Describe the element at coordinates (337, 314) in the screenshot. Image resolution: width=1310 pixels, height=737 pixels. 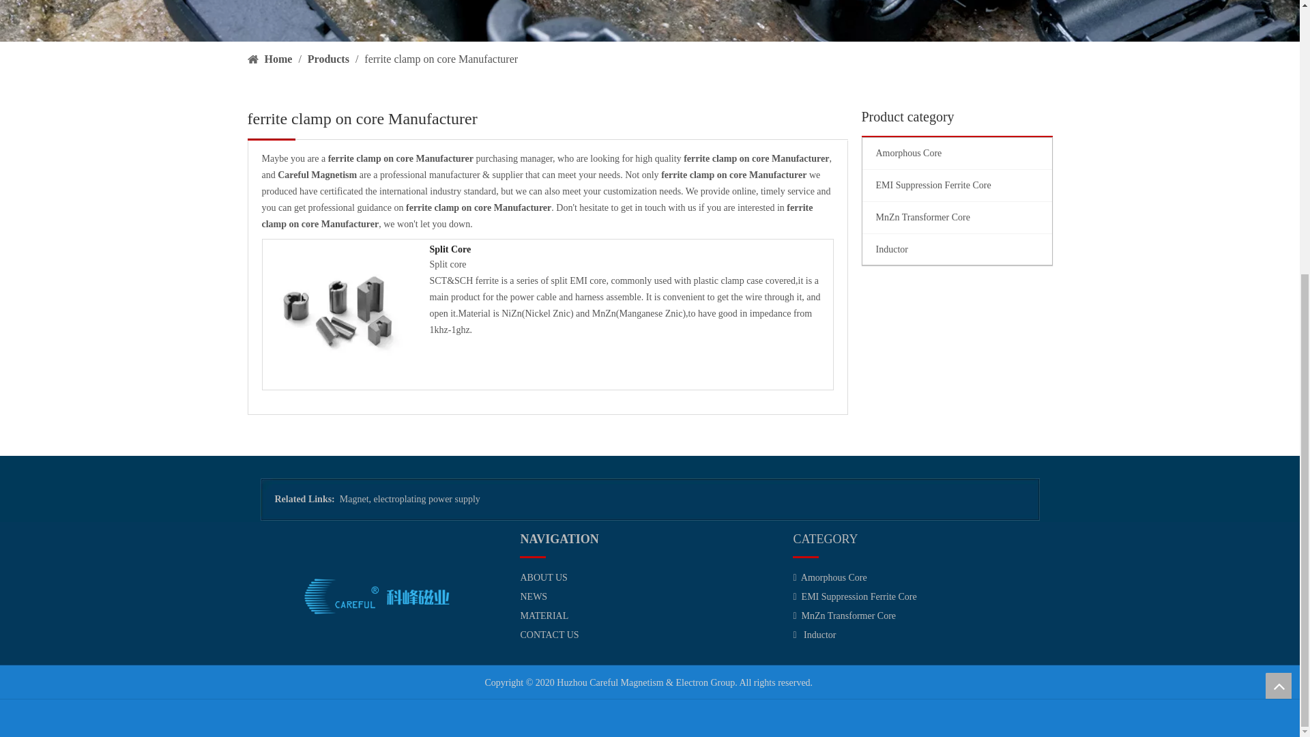
I see `Split Core` at that location.